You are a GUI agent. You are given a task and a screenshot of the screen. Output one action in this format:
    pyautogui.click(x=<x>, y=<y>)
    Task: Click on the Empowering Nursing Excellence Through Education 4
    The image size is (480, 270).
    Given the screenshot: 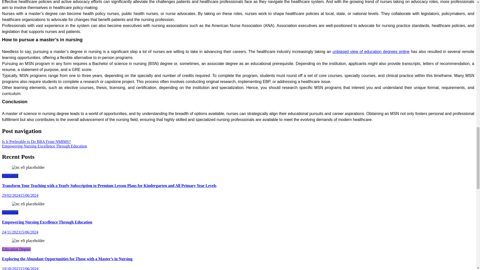 What is the action you would take?
    pyautogui.click(x=28, y=204)
    